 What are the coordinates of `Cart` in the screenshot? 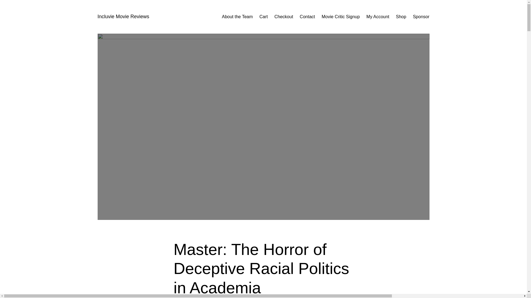 It's located at (263, 17).